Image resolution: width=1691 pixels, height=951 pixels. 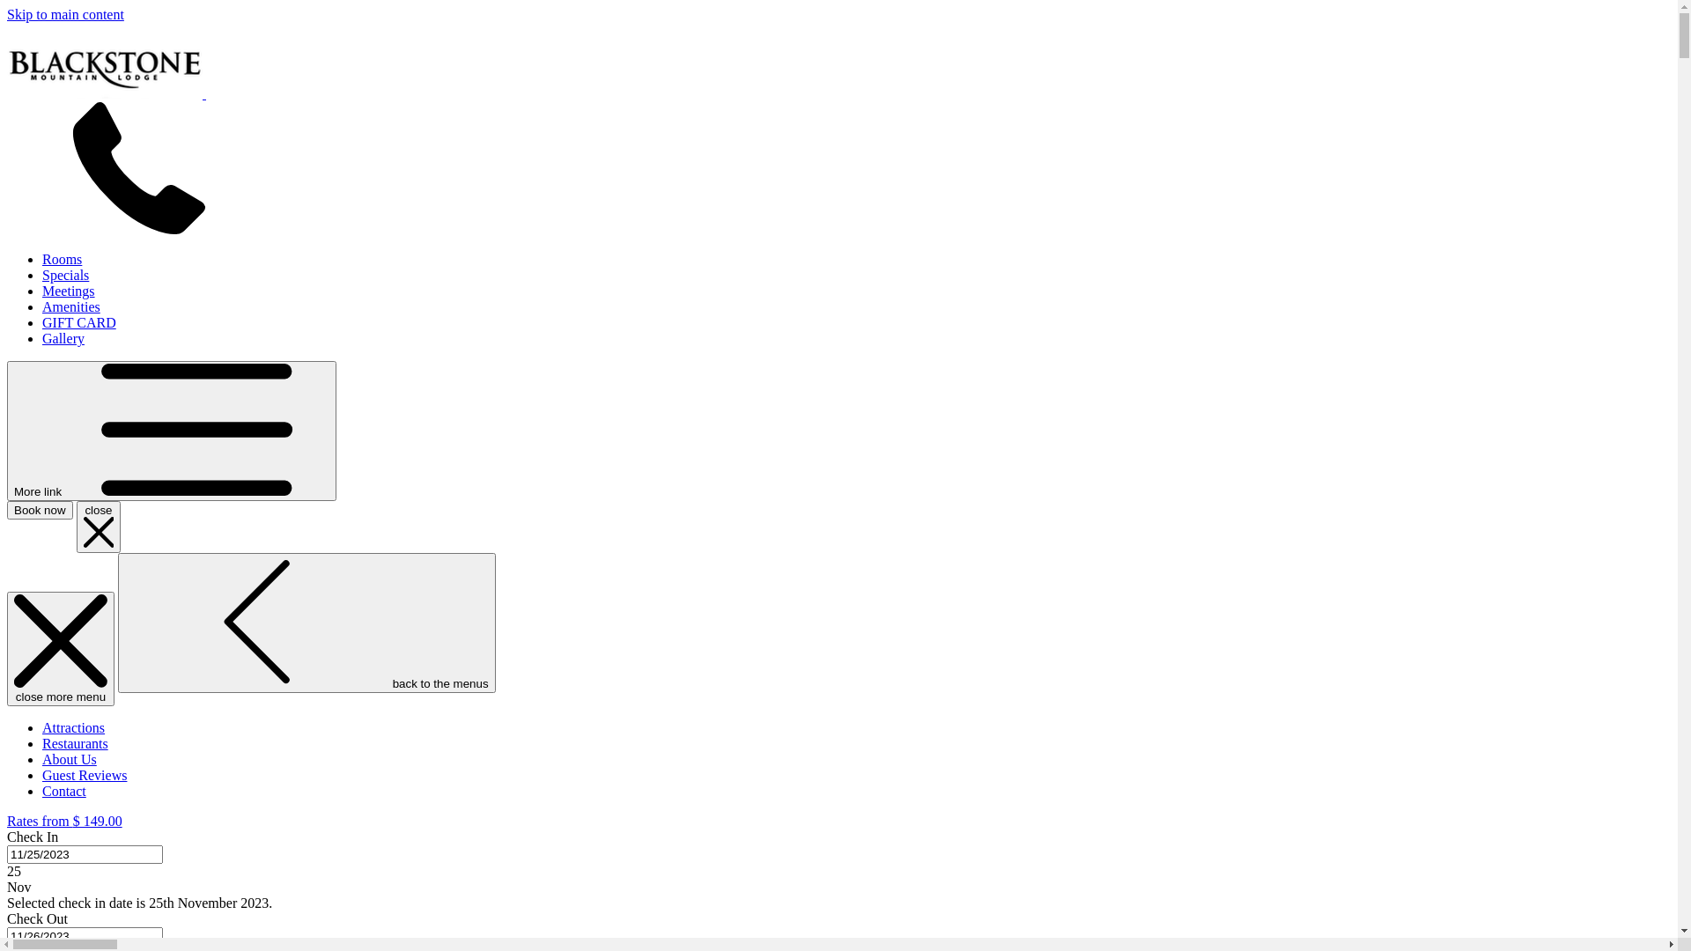 What do you see at coordinates (65, 14) in the screenshot?
I see `Skip to main content` at bounding box center [65, 14].